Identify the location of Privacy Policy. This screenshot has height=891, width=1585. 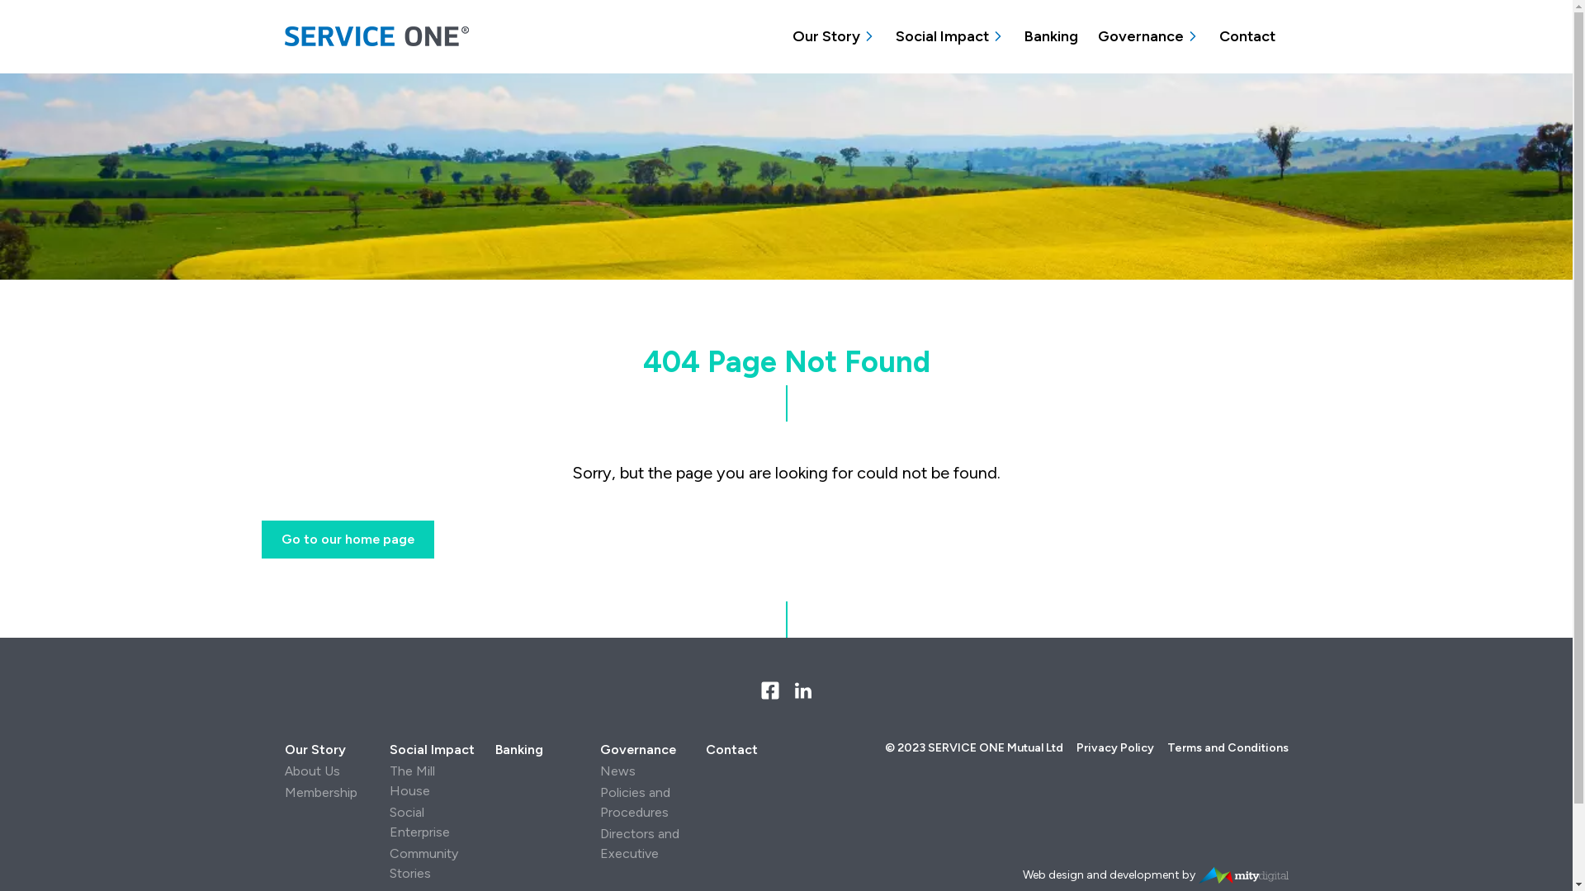
(1115, 747).